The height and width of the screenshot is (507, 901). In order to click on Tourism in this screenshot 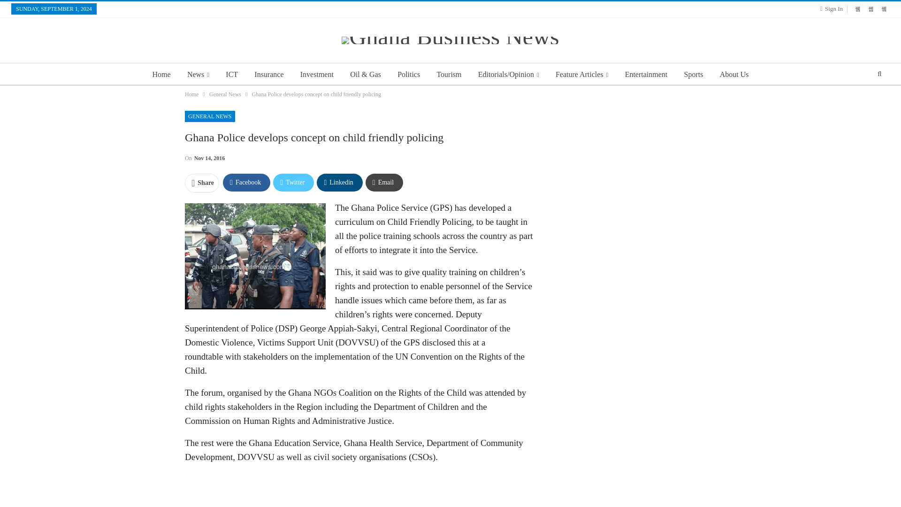, I will do `click(449, 74)`.